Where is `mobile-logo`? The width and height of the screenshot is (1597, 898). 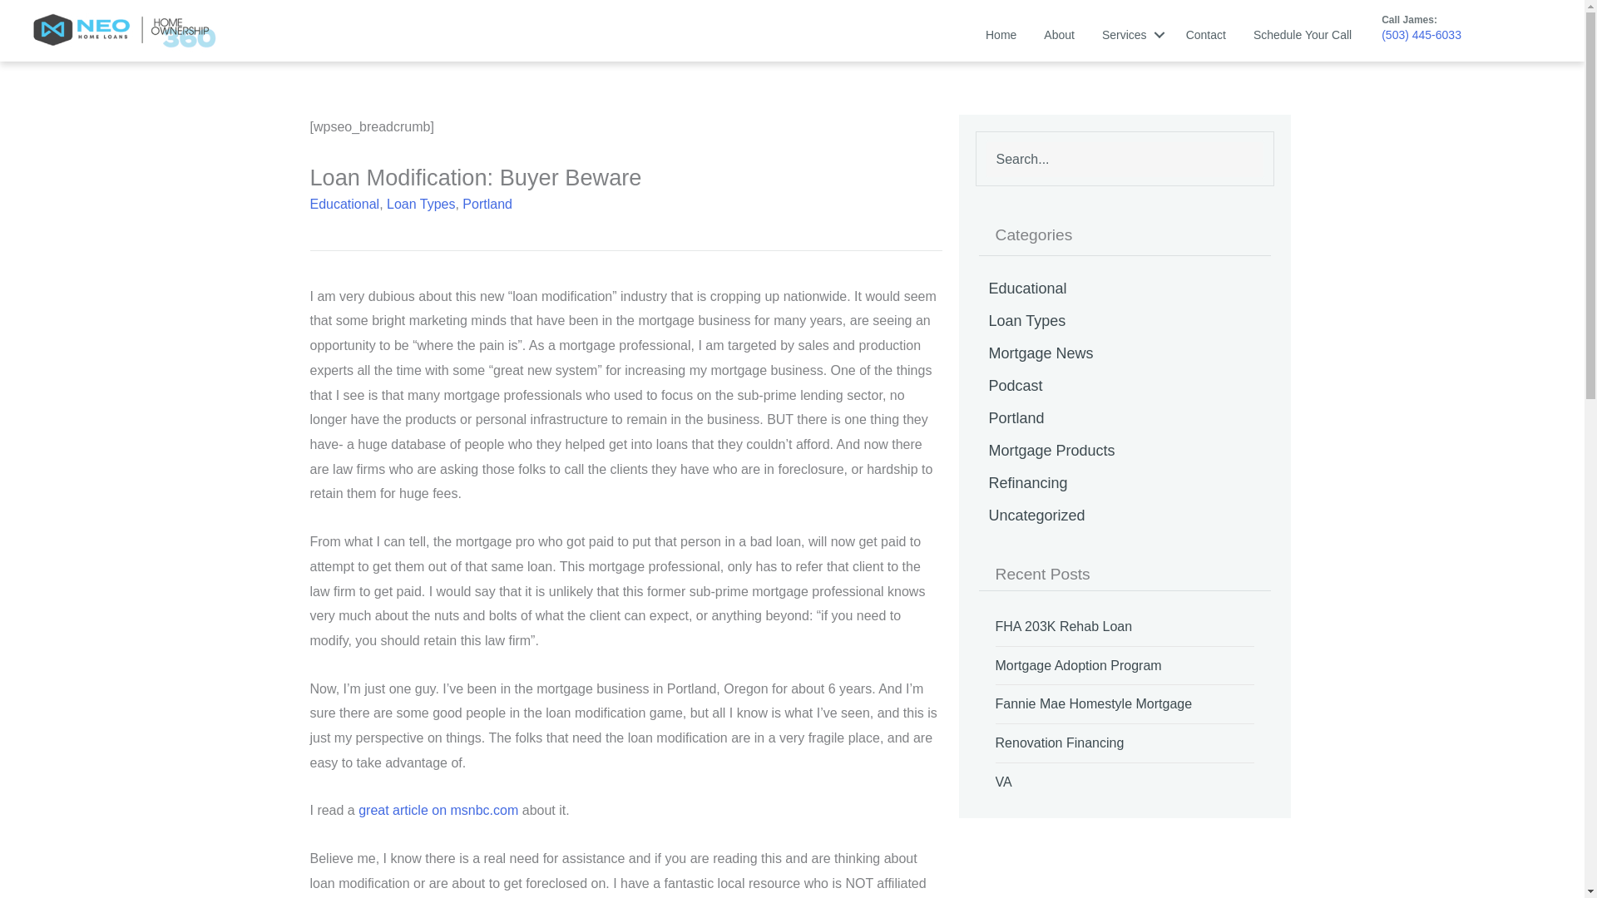
mobile-logo is located at coordinates (125, 31).